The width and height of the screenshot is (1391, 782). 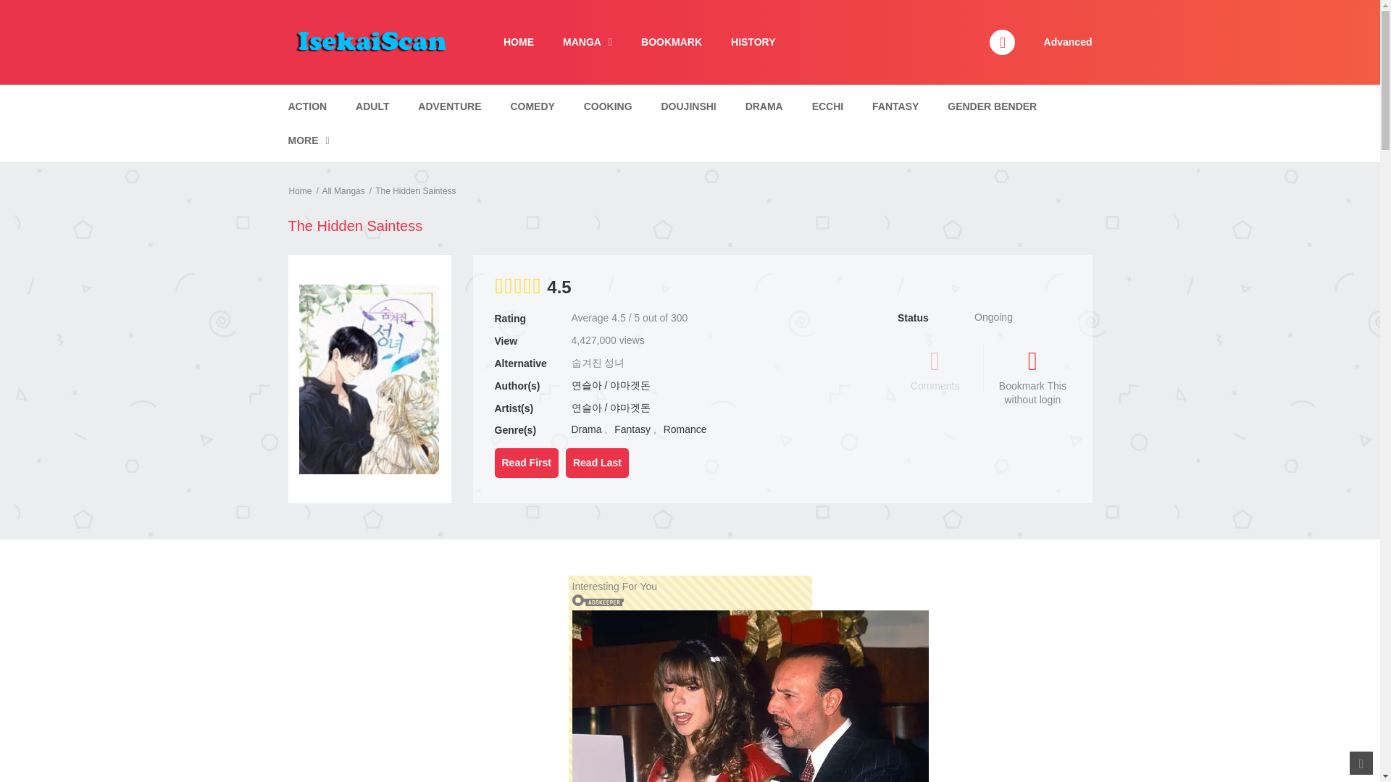 What do you see at coordinates (532, 106) in the screenshot?
I see `COMEDY` at bounding box center [532, 106].